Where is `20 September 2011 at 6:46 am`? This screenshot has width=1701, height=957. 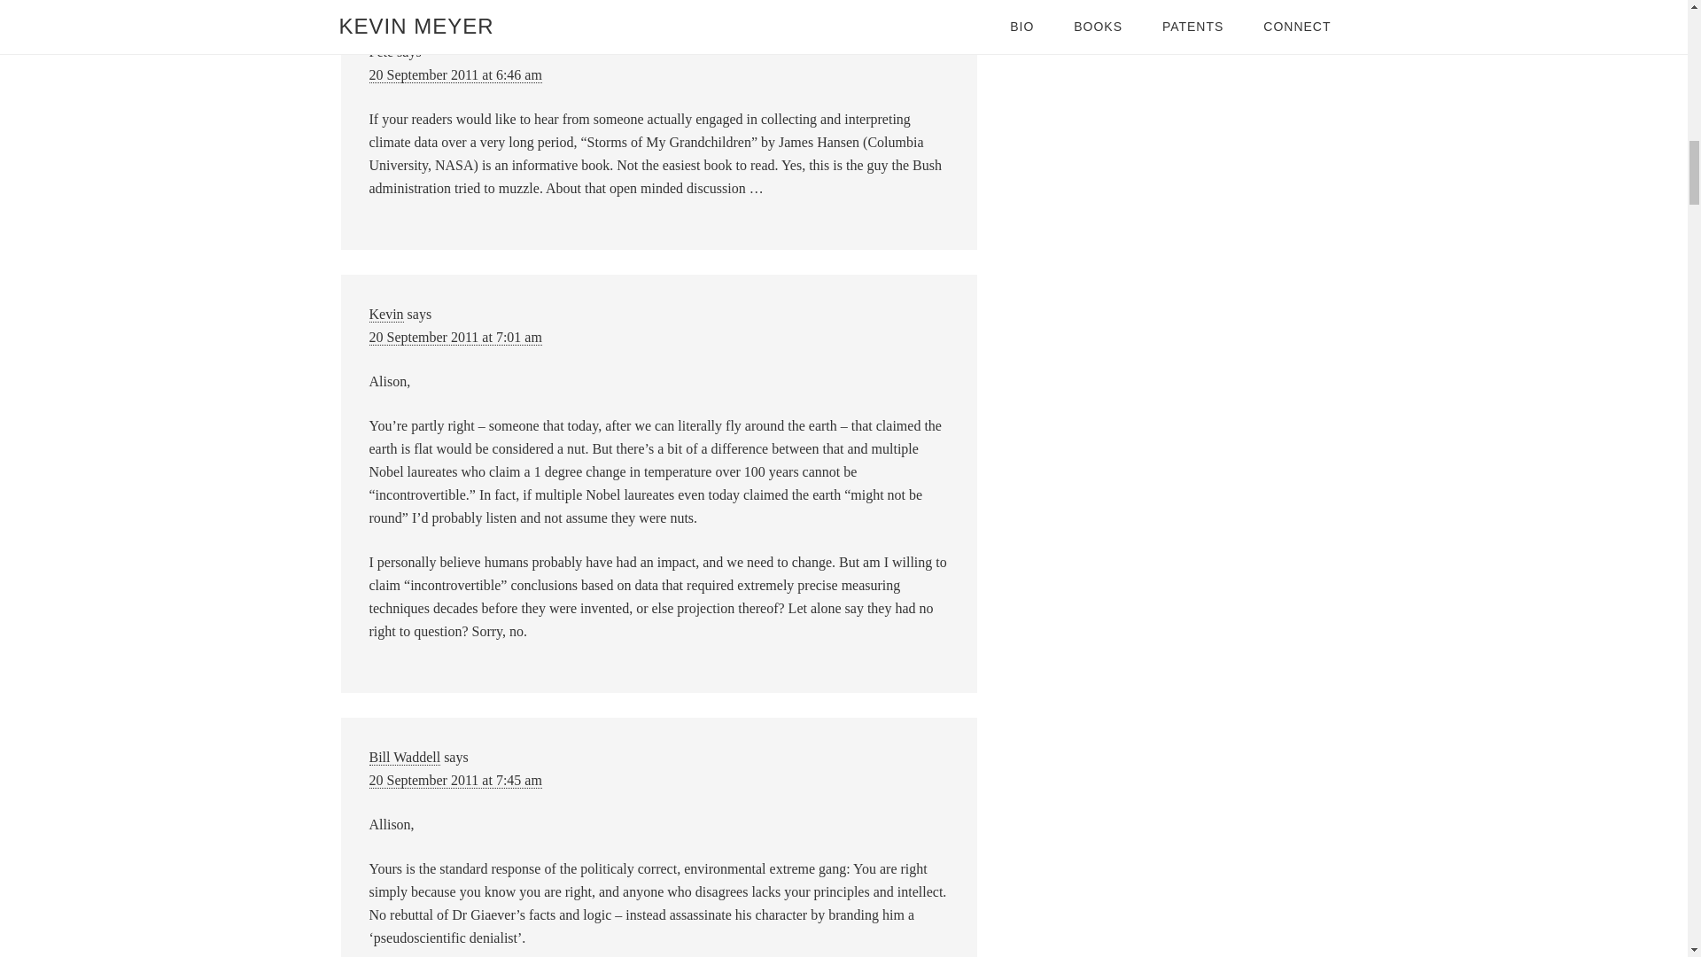 20 September 2011 at 6:46 am is located at coordinates (454, 74).